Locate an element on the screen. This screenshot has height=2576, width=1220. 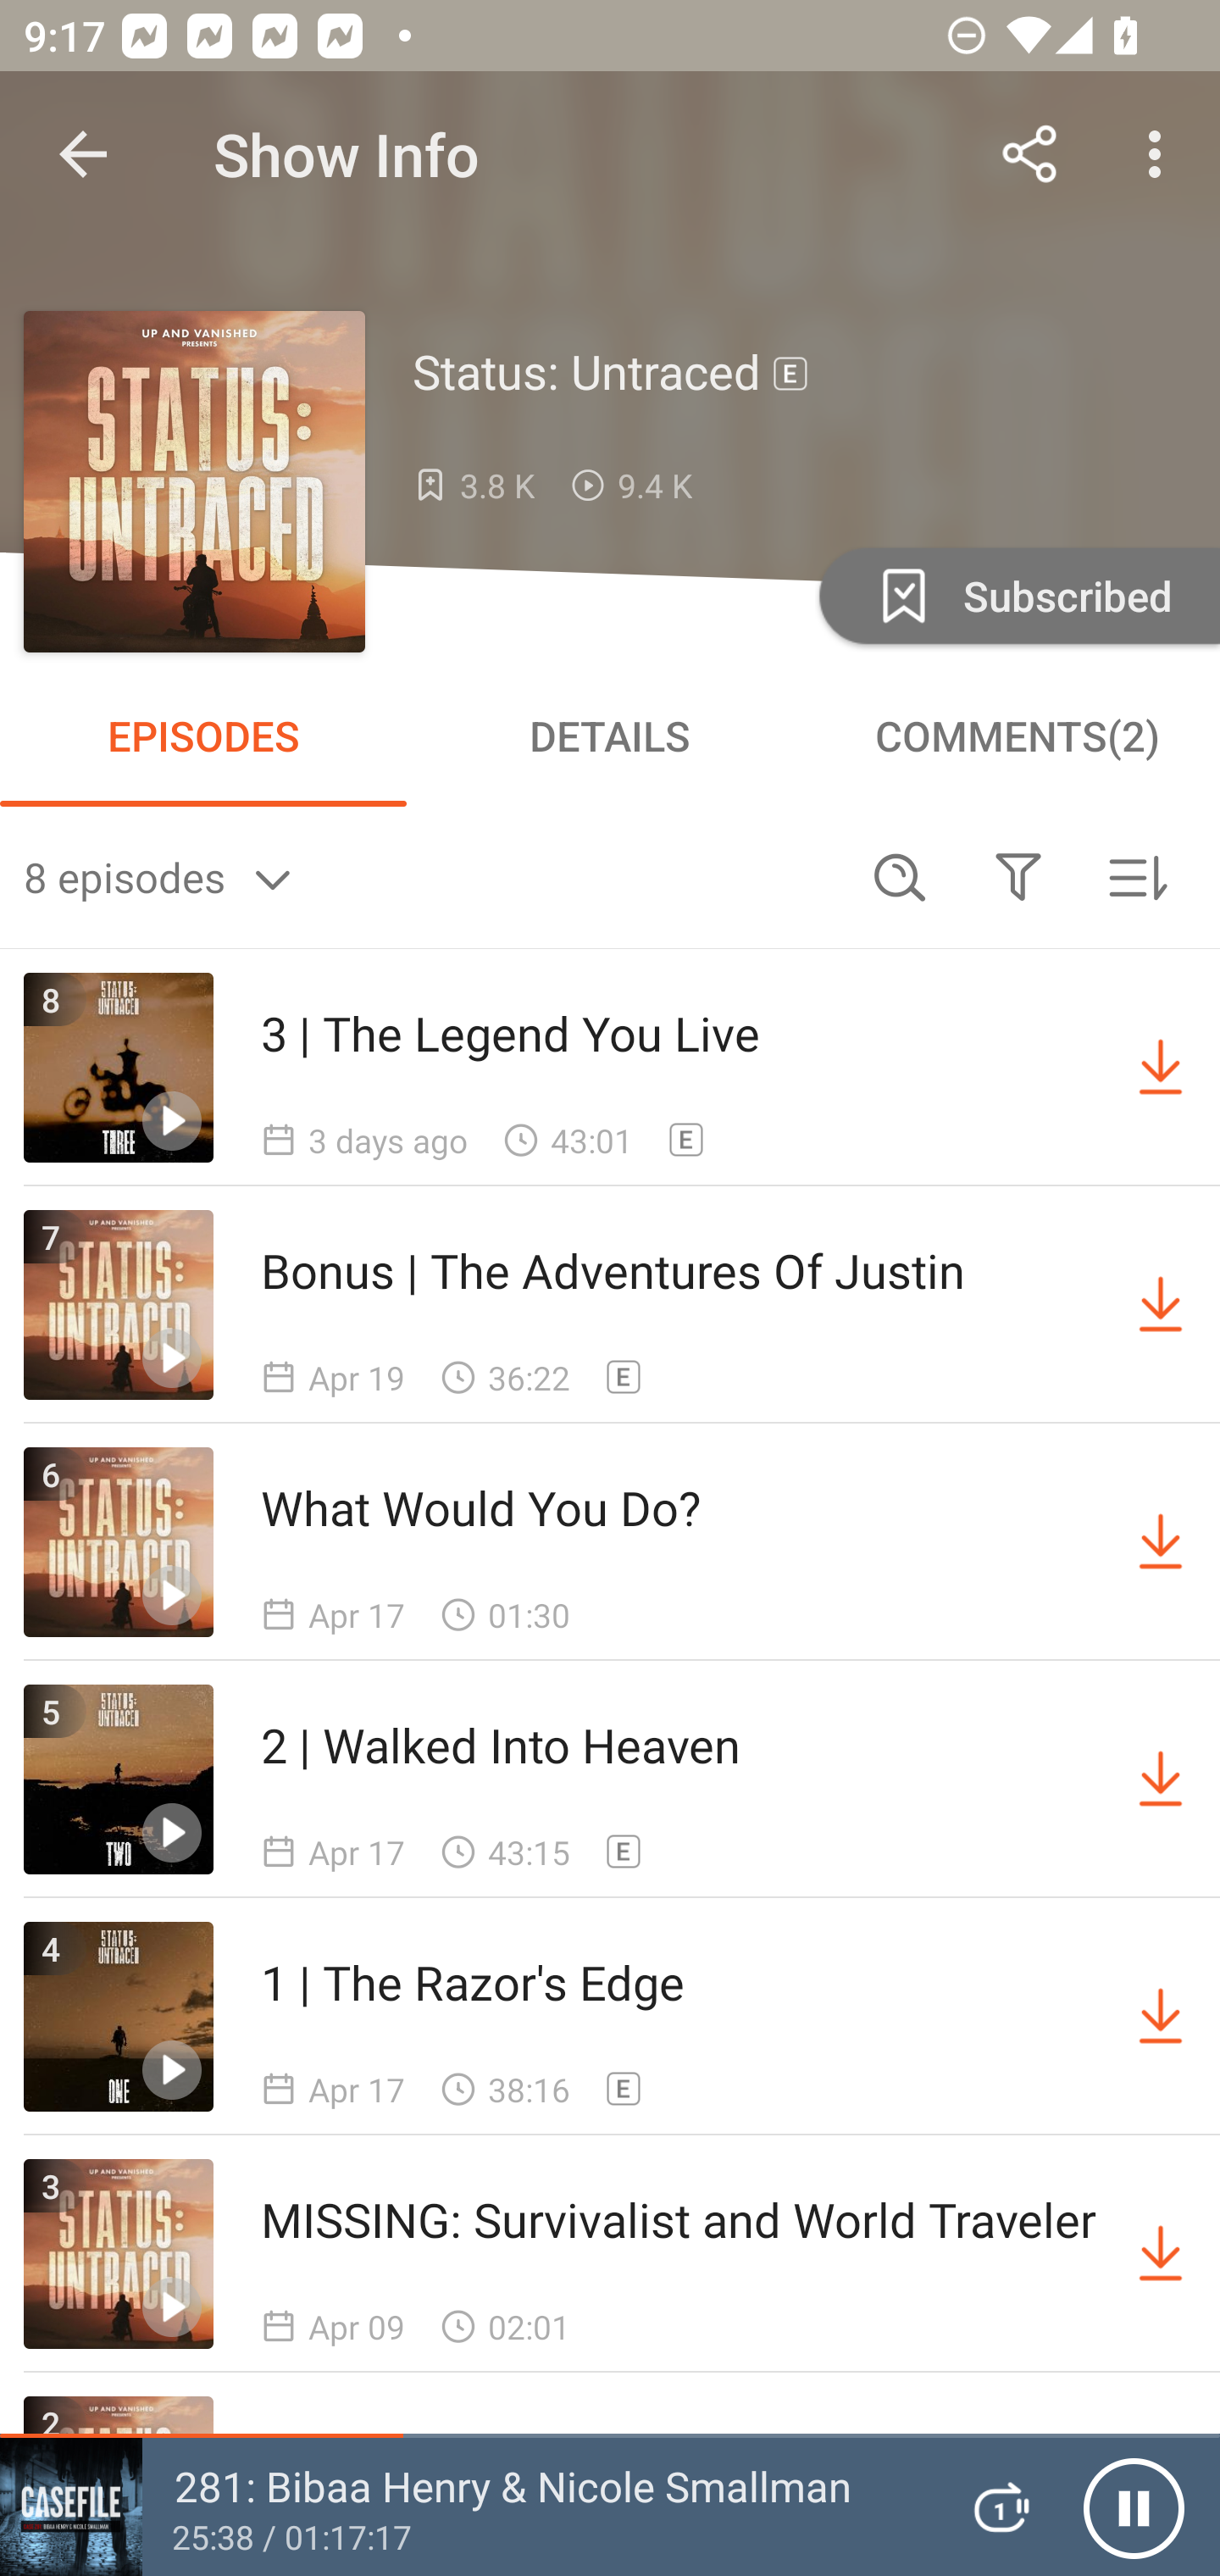
Pause is located at coordinates (1134, 2507).